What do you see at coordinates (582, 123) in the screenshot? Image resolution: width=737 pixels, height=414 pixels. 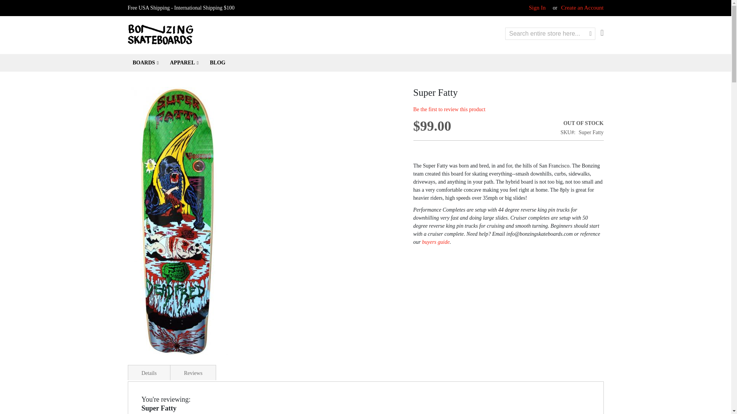 I see `Availability` at bounding box center [582, 123].